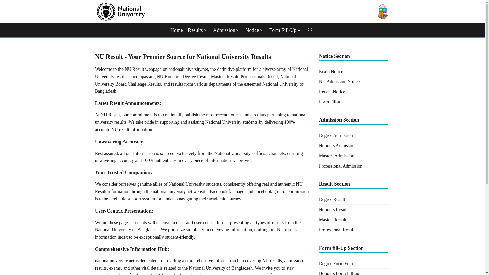  Describe the element at coordinates (353, 102) in the screenshot. I see `Form Fill-up` at that location.